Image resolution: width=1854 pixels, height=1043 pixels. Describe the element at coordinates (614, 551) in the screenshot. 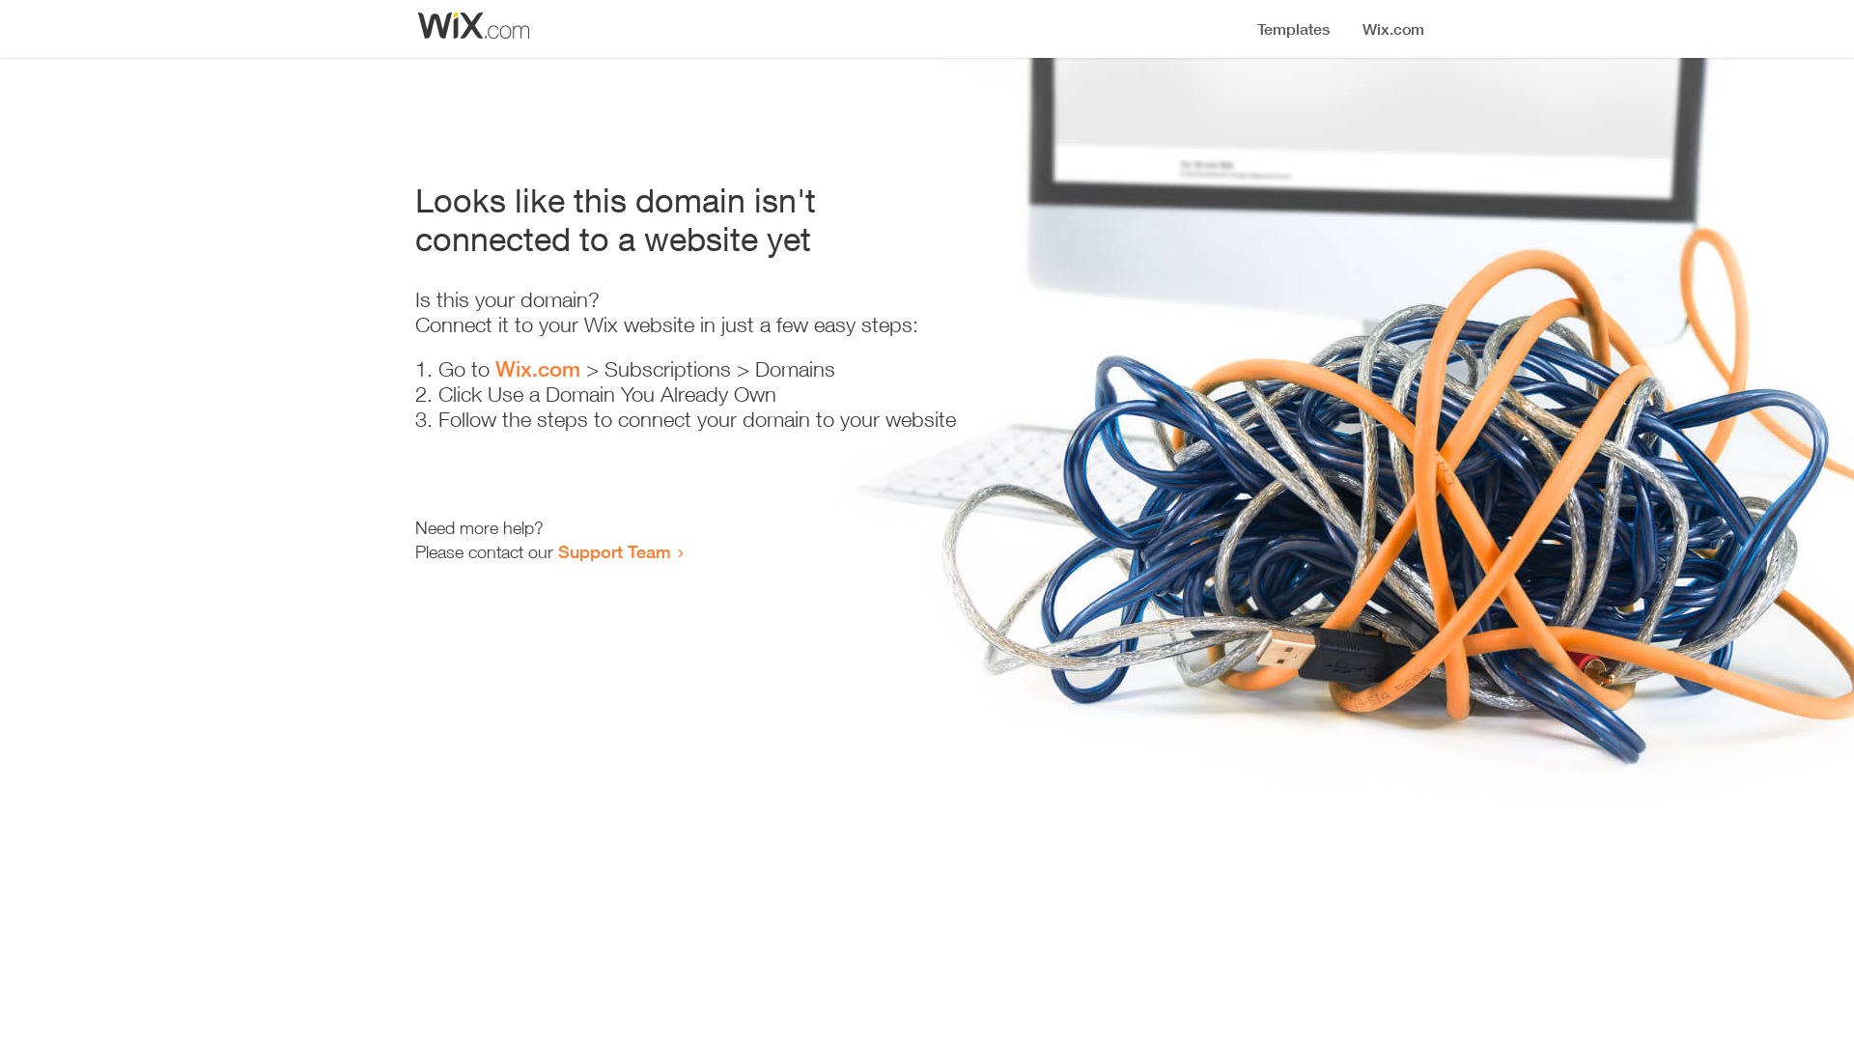

I see `Support Team` at that location.